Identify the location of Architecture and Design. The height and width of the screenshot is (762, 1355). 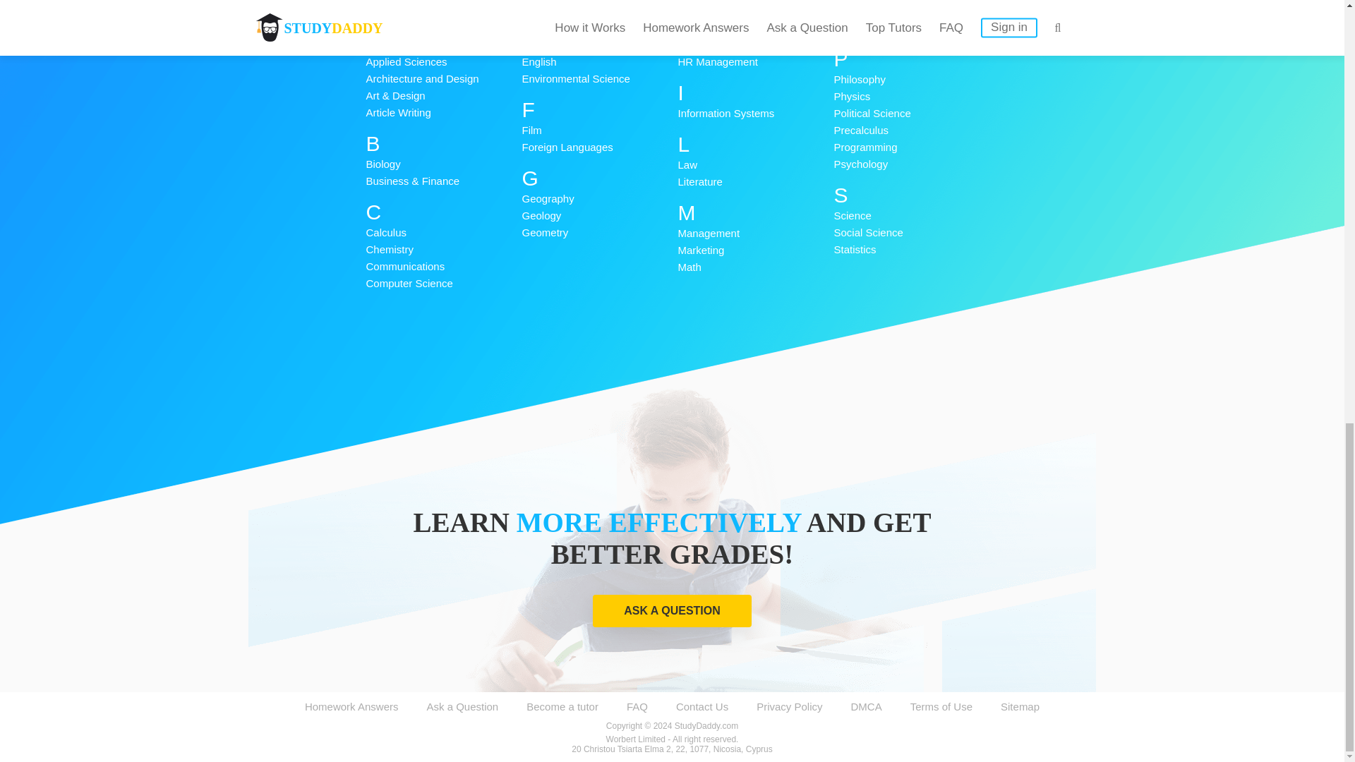
(443, 79).